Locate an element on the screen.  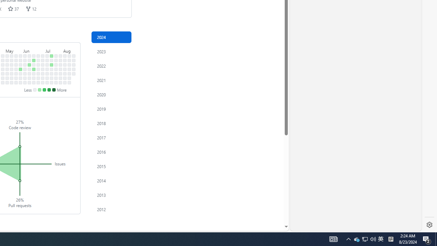
2021 is located at coordinates (111, 80).